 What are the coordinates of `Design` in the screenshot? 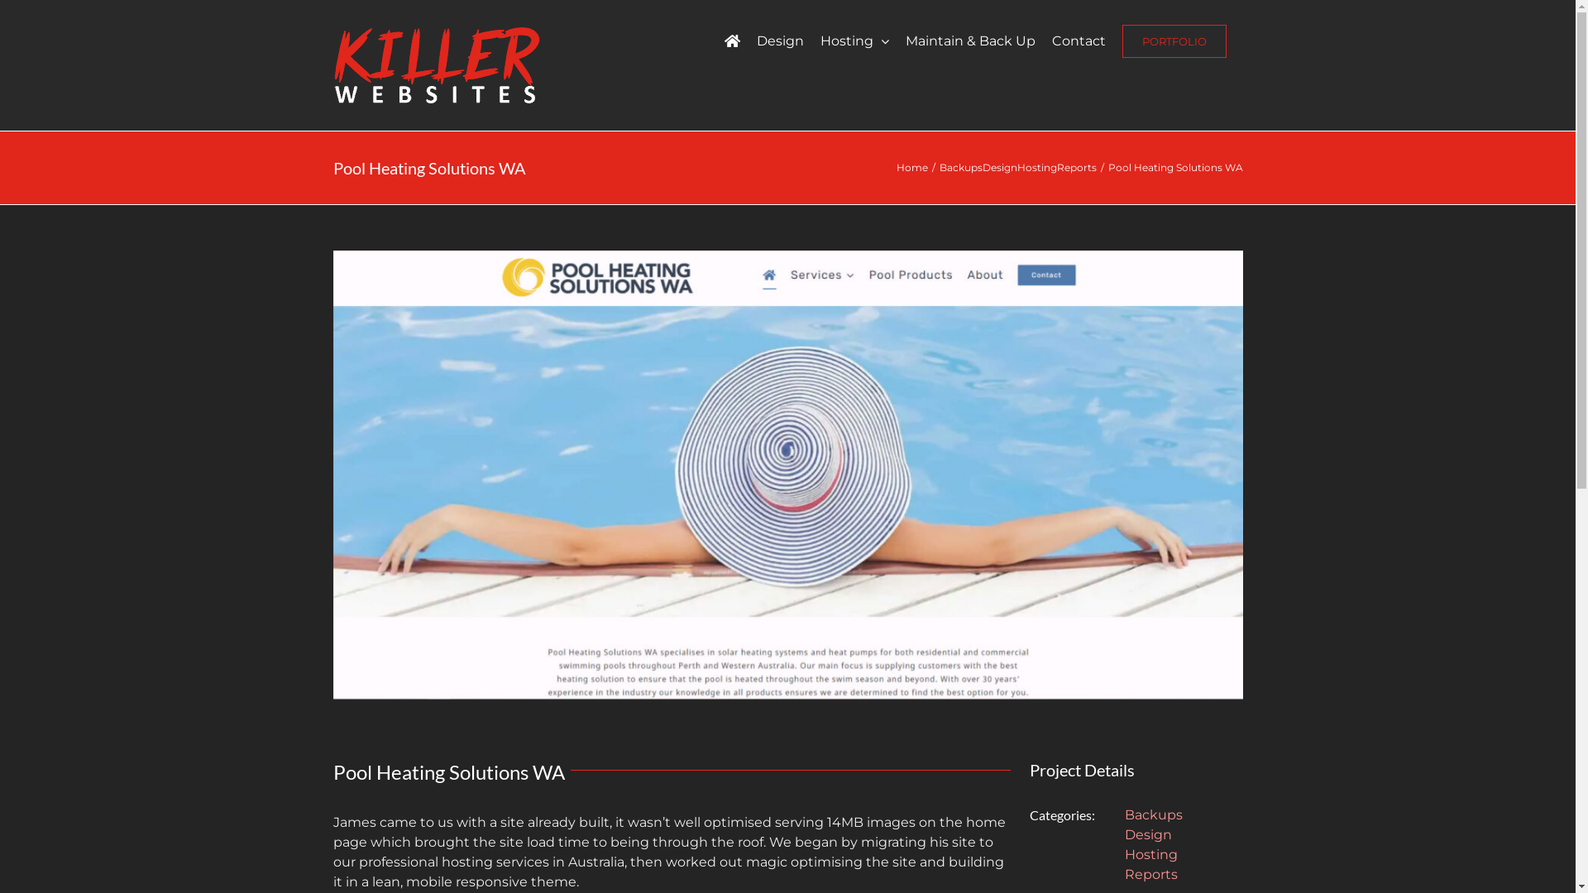 It's located at (1148, 835).